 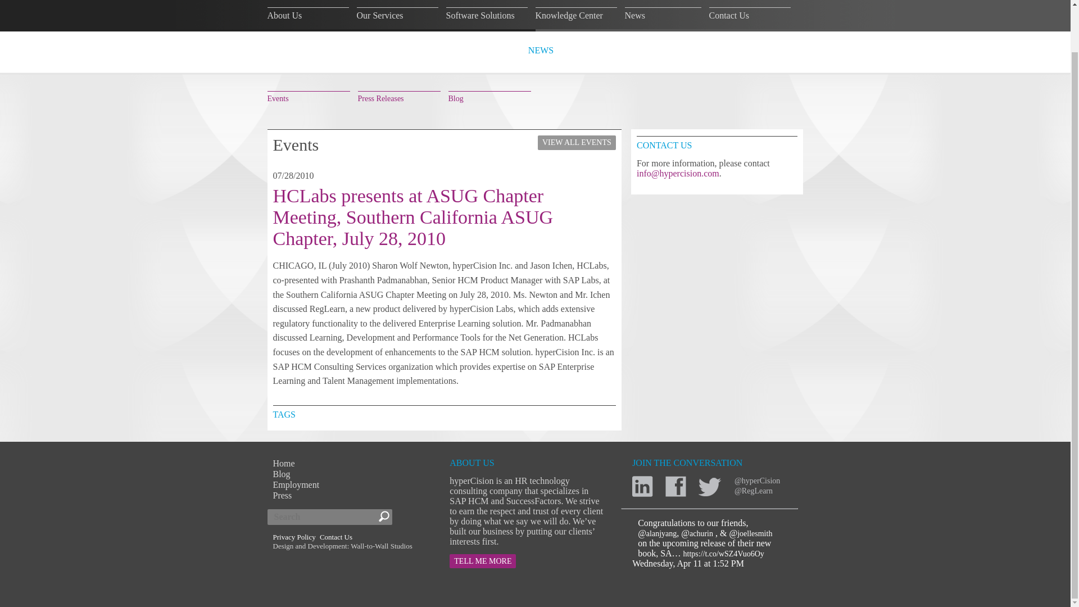 I want to click on About Us, so click(x=308, y=13).